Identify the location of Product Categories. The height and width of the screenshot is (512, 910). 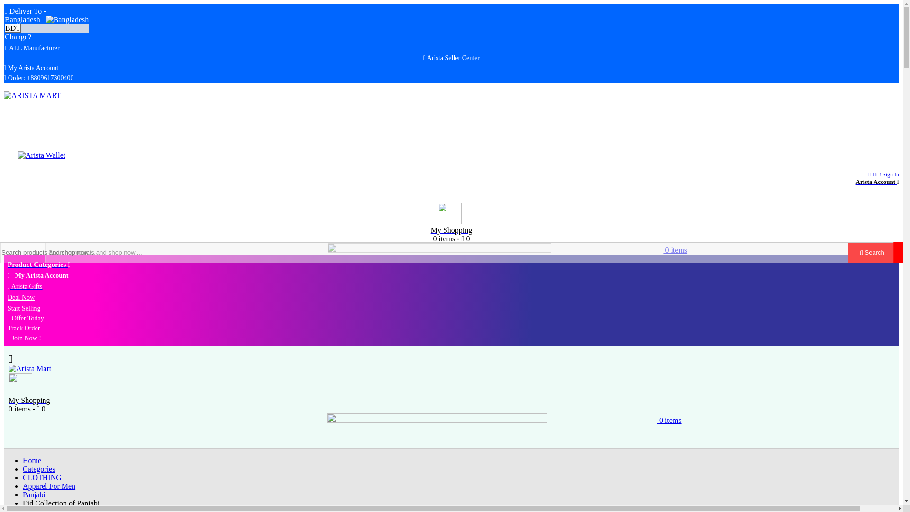
(18, 37).